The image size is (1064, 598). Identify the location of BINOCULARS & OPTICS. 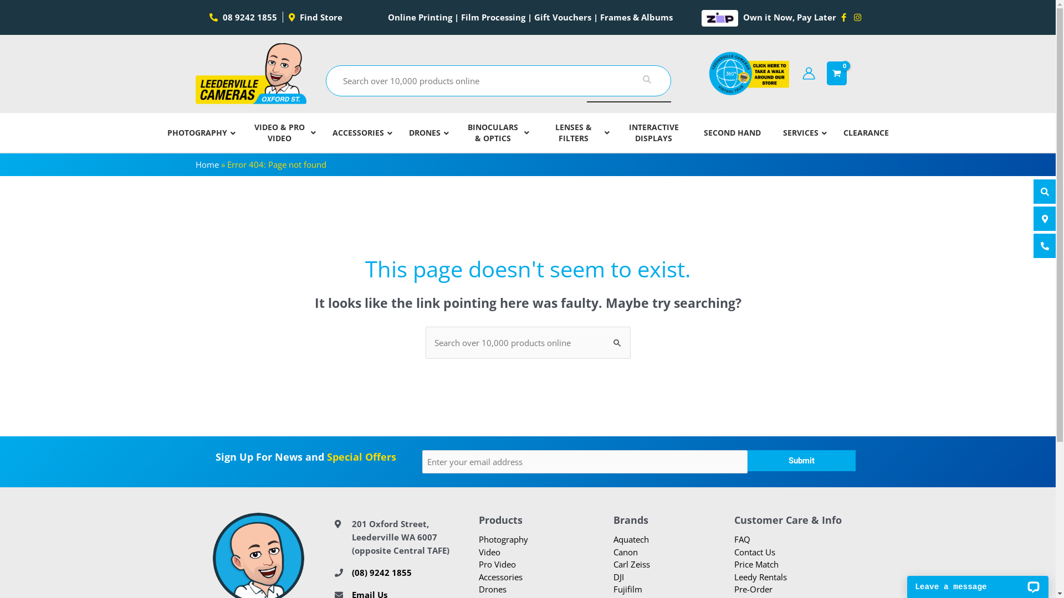
(494, 133).